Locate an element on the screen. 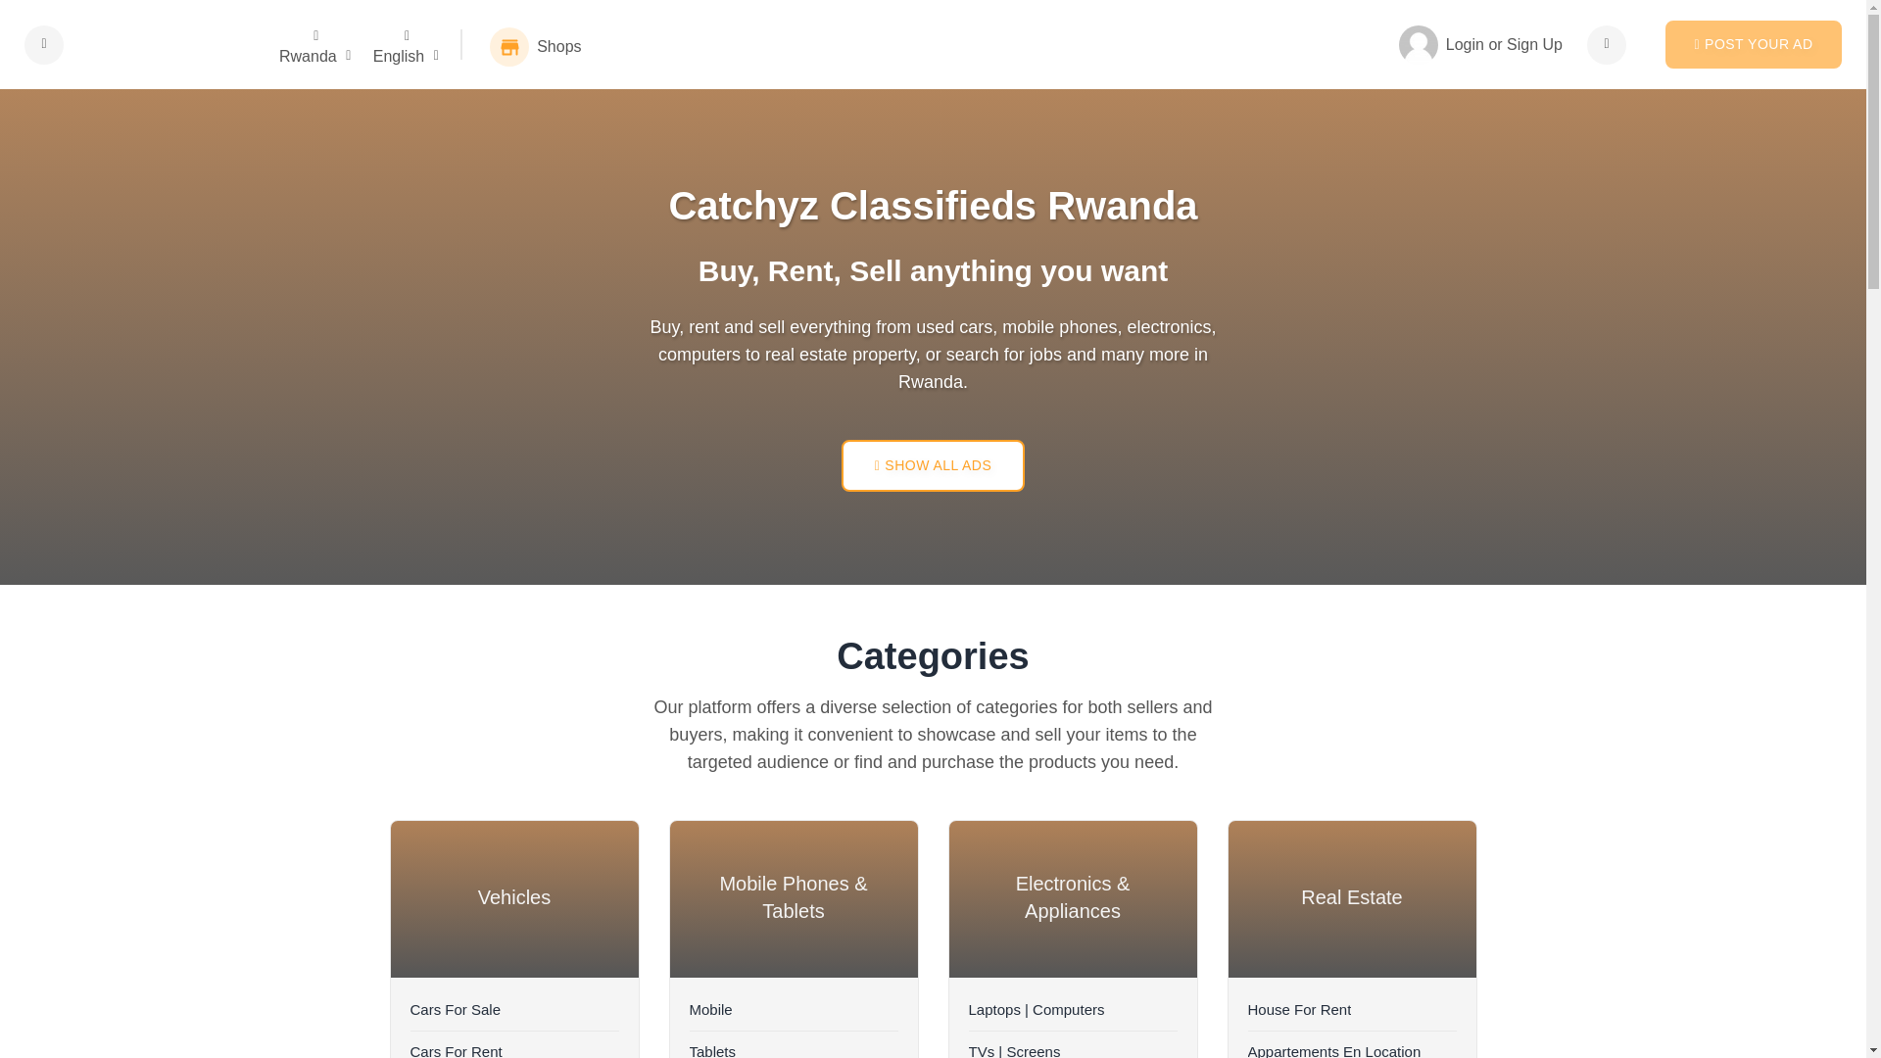 This screenshot has width=1881, height=1058. Mobile is located at coordinates (794, 1009).